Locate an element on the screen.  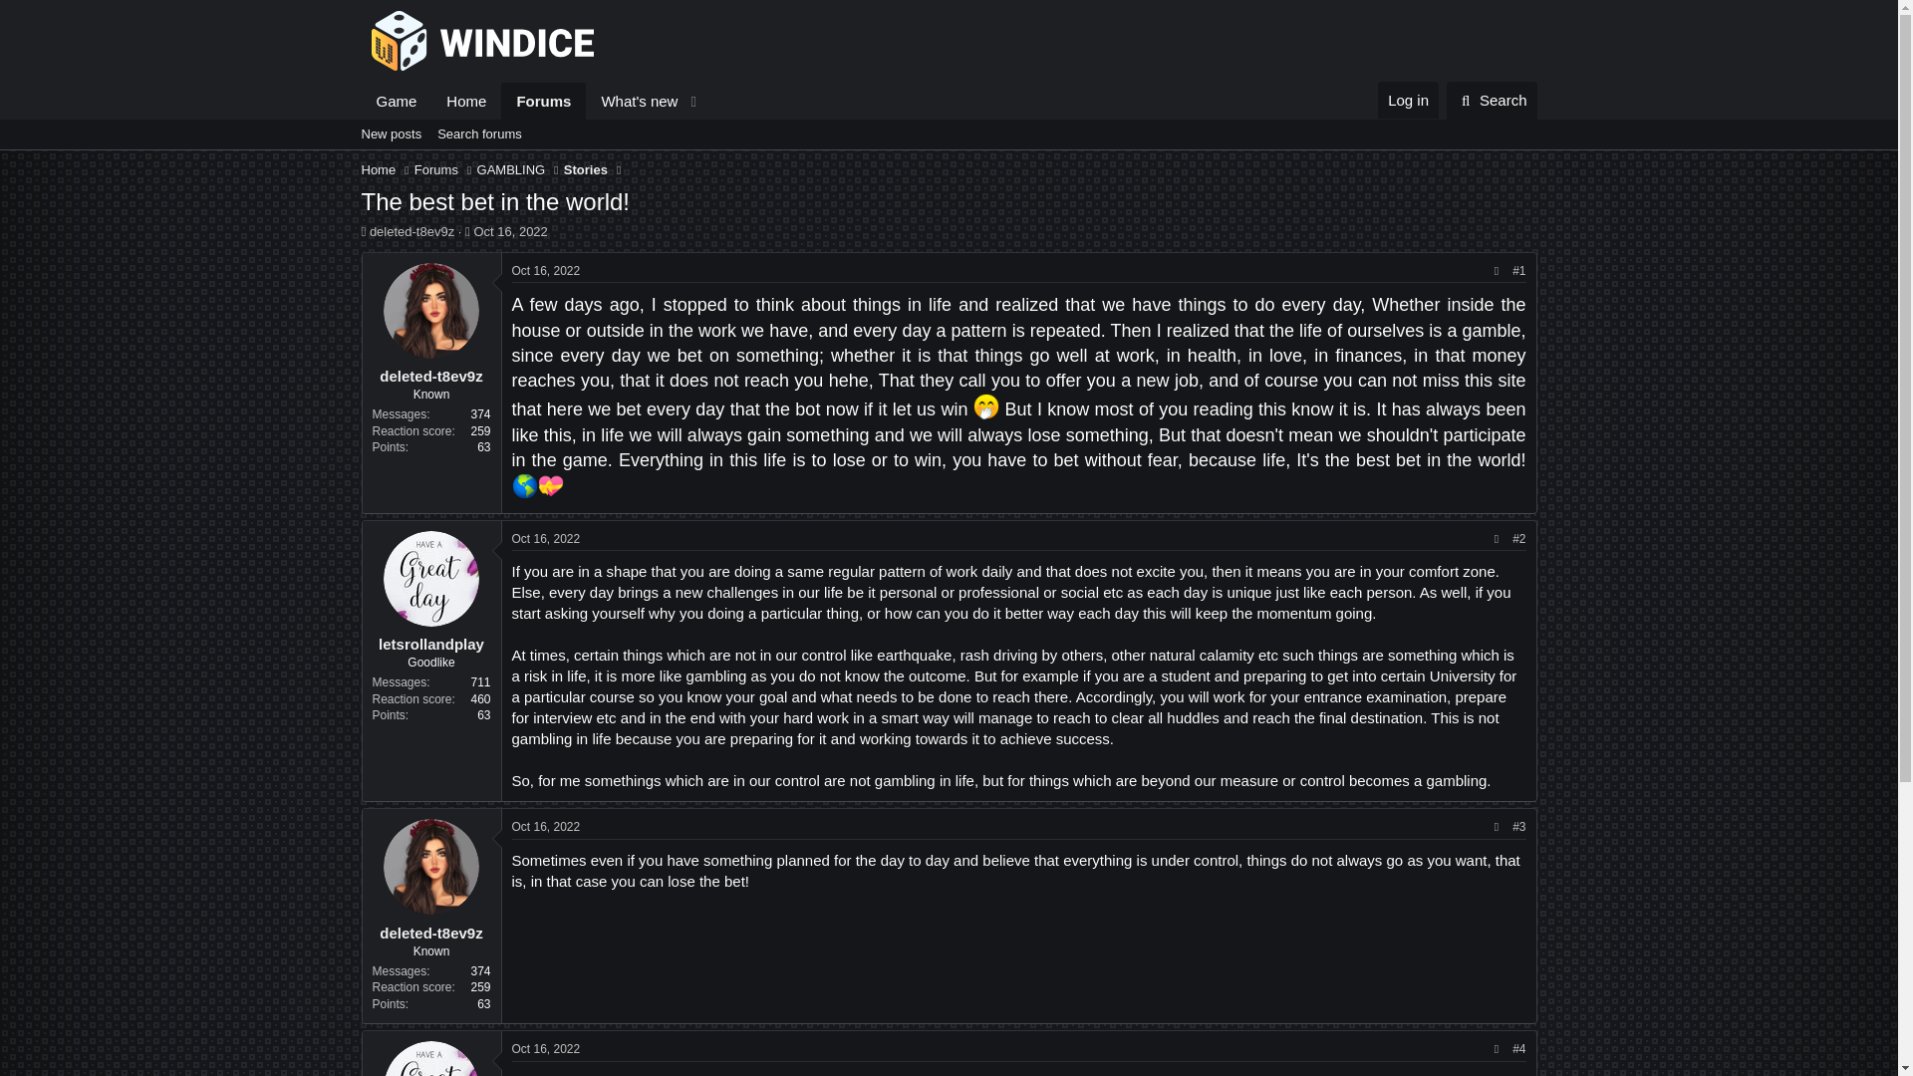
Log in is located at coordinates (1407, 100).